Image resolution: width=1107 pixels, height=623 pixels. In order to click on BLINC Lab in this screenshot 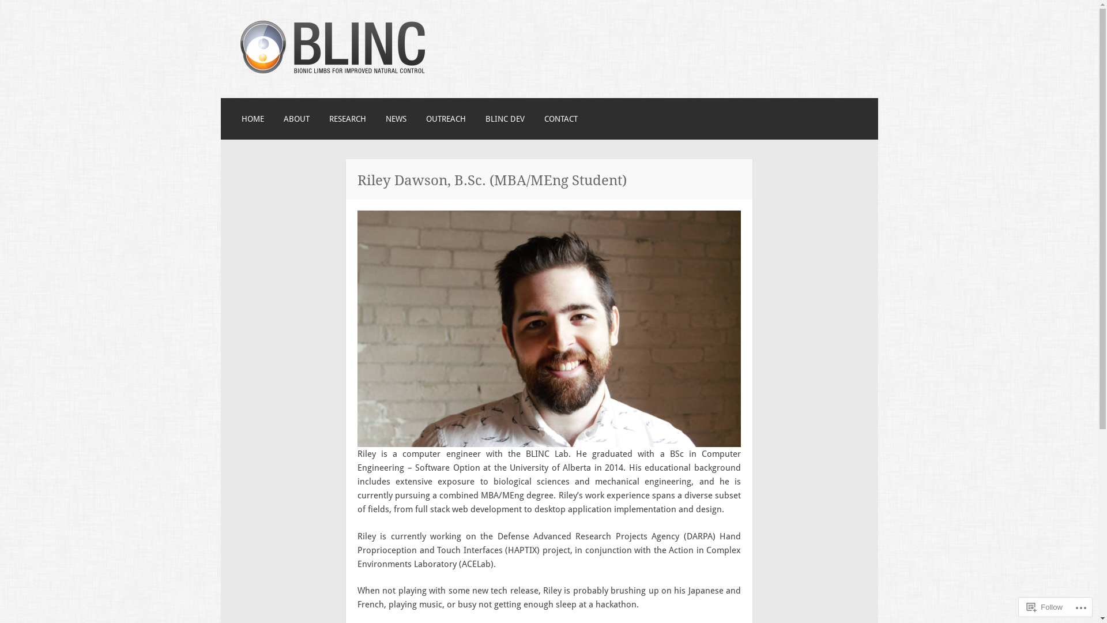, I will do `click(300, 99)`.